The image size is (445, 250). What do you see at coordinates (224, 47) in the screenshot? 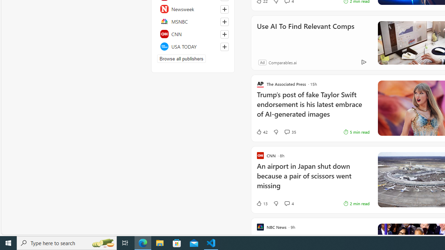
I see `Follow this source` at bounding box center [224, 47].